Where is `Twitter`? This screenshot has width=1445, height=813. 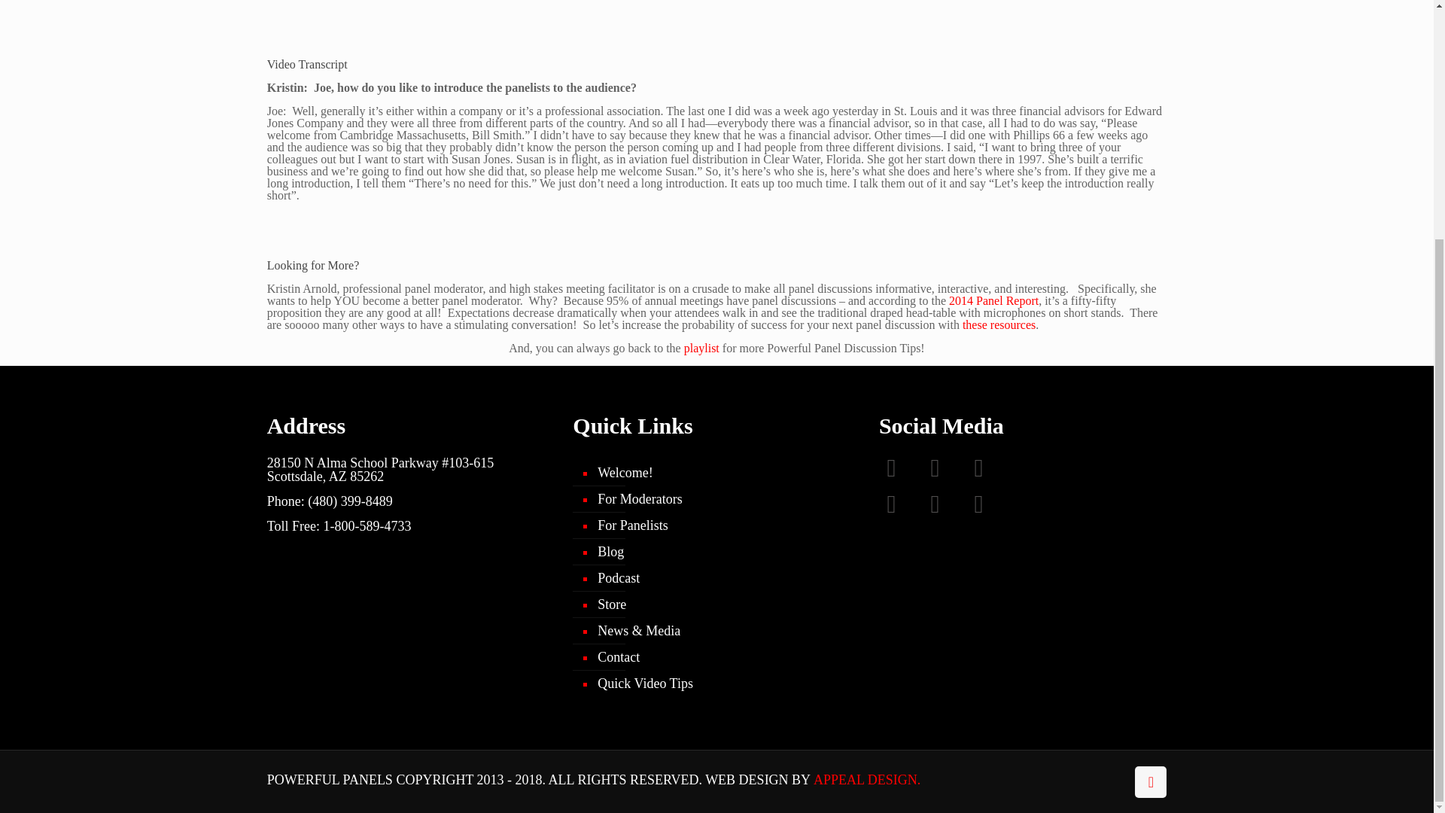 Twitter is located at coordinates (945, 474).